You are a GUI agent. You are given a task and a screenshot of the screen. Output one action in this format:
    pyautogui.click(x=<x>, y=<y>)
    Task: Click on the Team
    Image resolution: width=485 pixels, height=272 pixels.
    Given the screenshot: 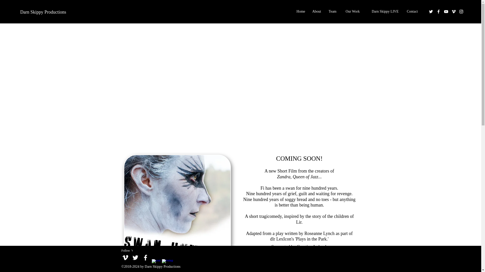 What is the action you would take?
    pyautogui.click(x=331, y=12)
    